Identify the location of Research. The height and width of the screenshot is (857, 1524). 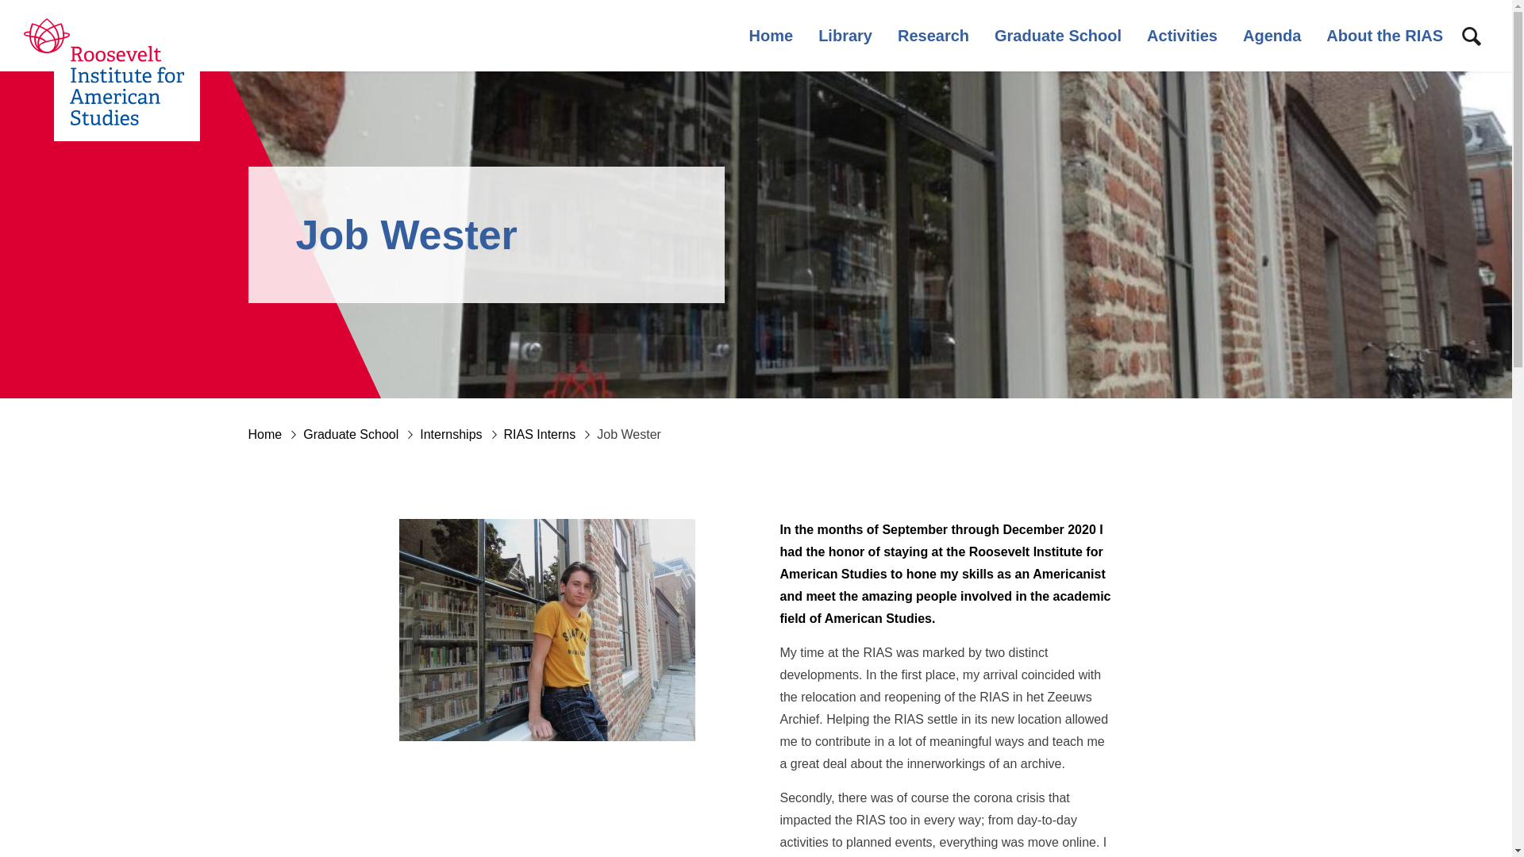
(933, 35).